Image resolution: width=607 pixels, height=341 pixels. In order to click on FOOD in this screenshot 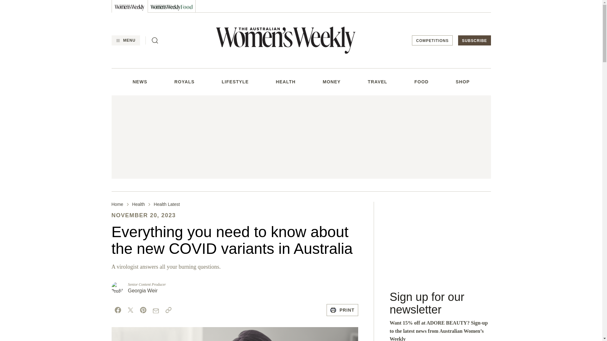, I will do `click(421, 81)`.